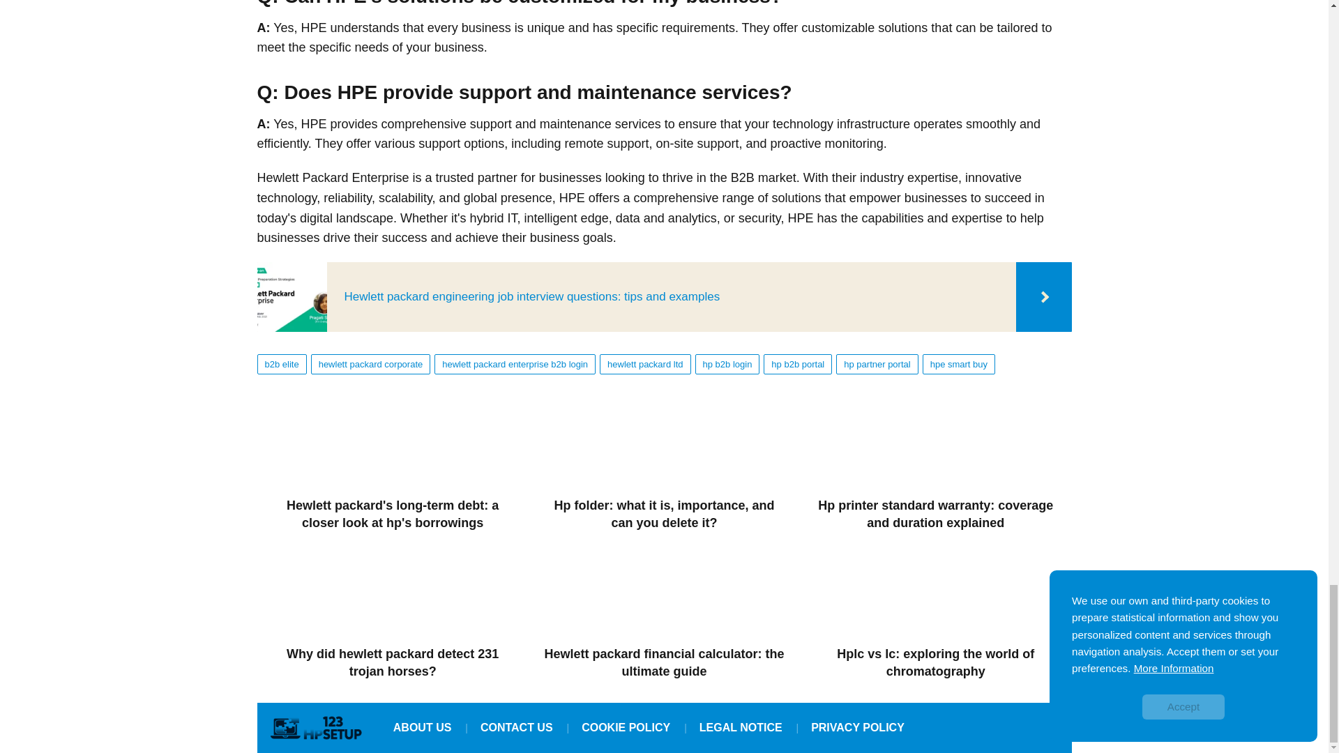 The width and height of the screenshot is (1339, 753). Describe the element at coordinates (727, 364) in the screenshot. I see `hp b2b login` at that location.